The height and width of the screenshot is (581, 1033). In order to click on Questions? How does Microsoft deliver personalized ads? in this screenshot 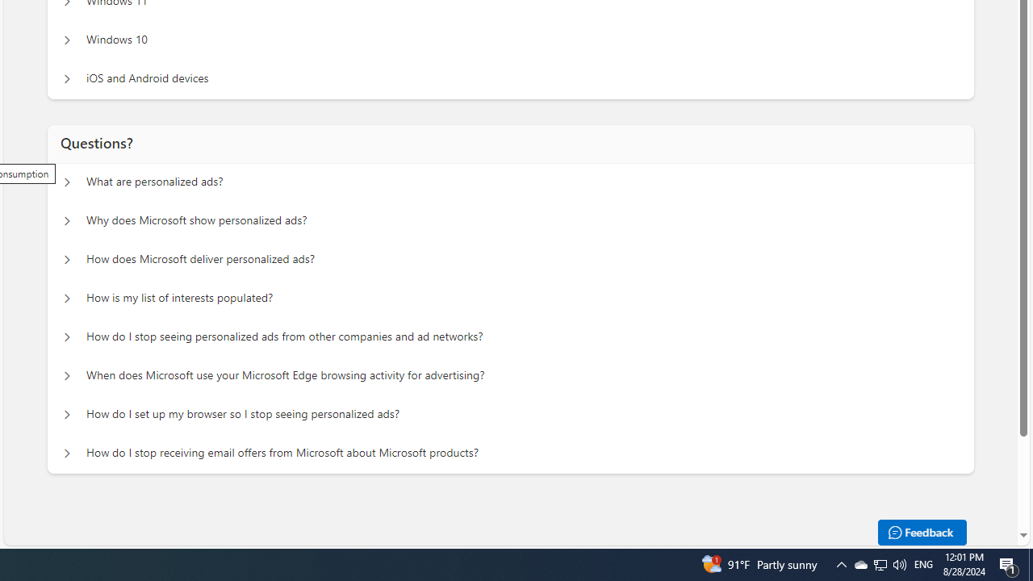, I will do `click(66, 260)`.